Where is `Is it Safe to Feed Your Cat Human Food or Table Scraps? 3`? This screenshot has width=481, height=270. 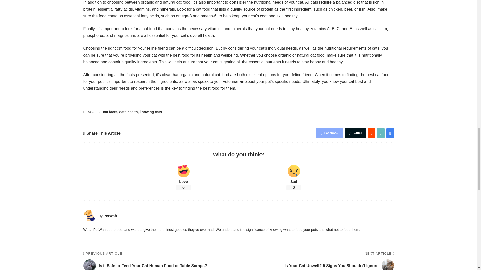 Is it Safe to Feed Your Cat Human Food or Table Scraps? 3 is located at coordinates (89, 264).